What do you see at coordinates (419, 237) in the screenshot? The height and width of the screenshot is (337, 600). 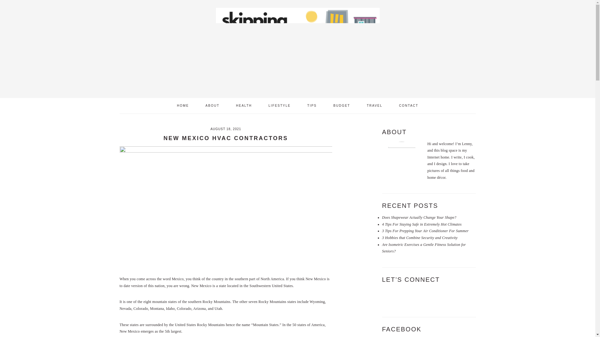 I see `3 Hobbies that Combine Security and Creativity` at bounding box center [419, 237].